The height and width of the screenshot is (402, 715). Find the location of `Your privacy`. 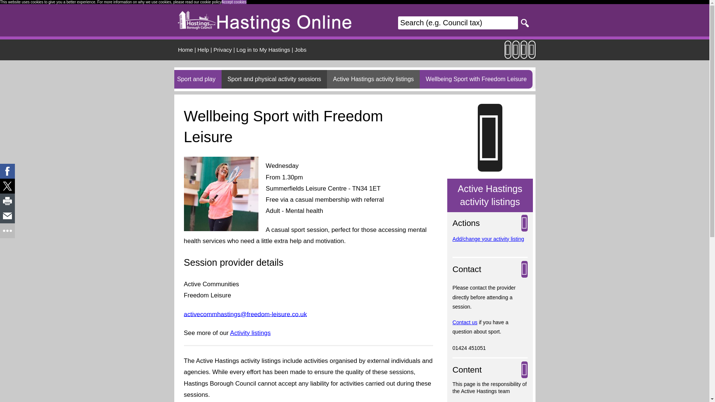

Your privacy is located at coordinates (222, 49).